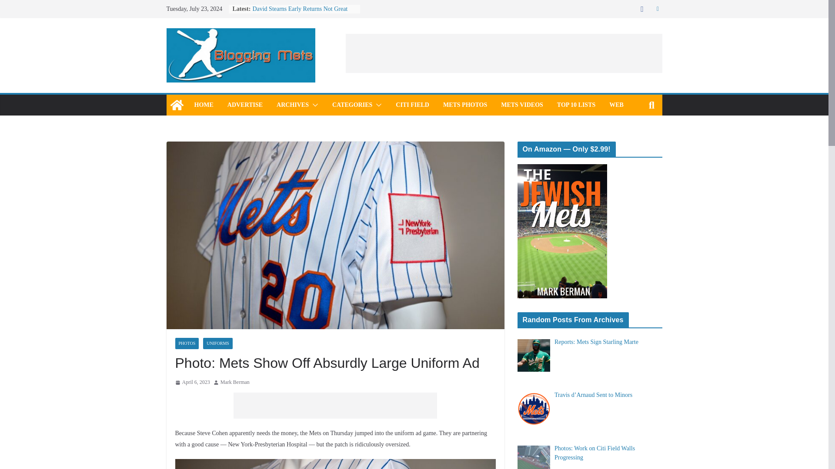 The width and height of the screenshot is (835, 469). Describe the element at coordinates (235, 383) in the screenshot. I see `Mark Berman` at that location.